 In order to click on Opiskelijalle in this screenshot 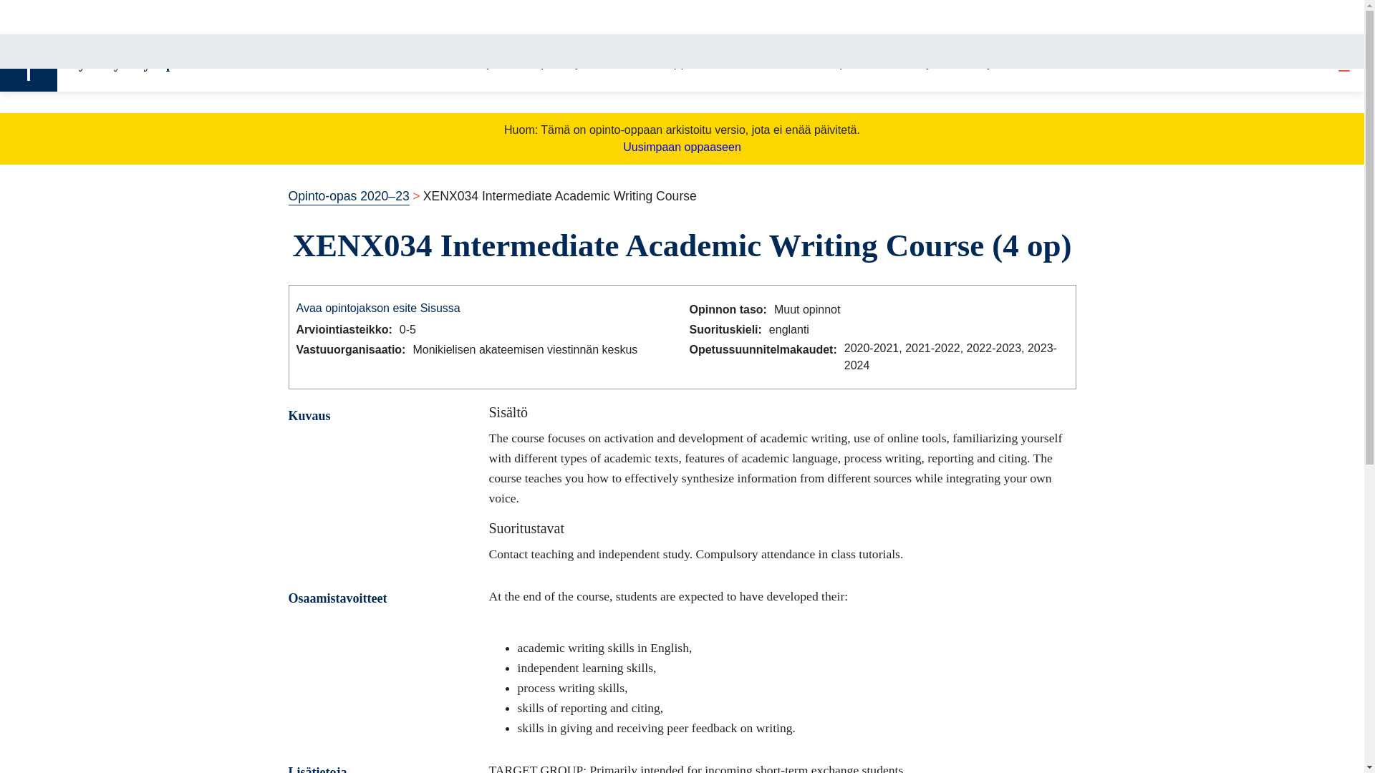, I will do `click(564, 63)`.